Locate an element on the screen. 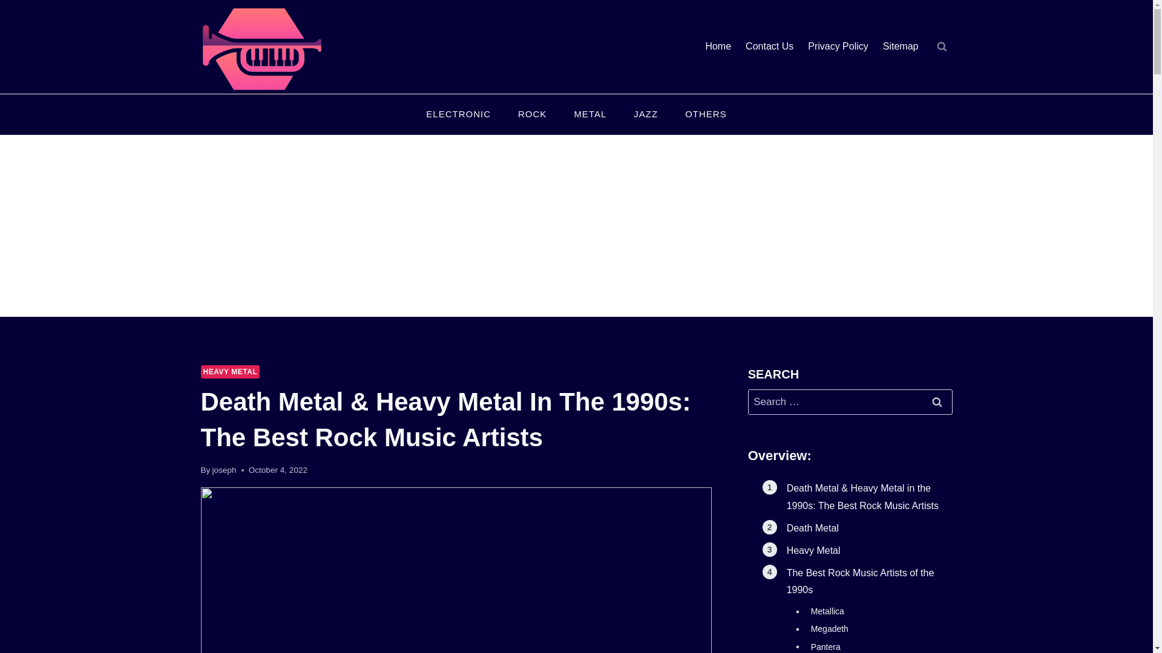 This screenshot has height=653, width=1162. JAZZ is located at coordinates (646, 115).